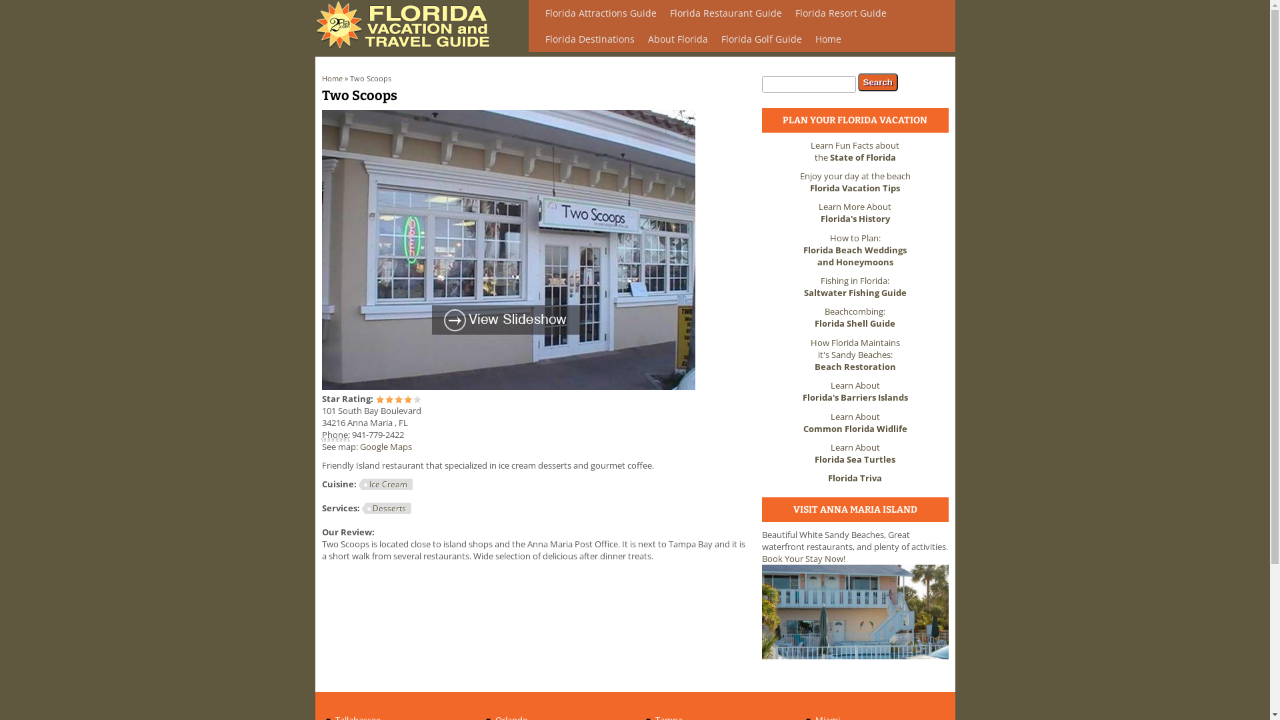  What do you see at coordinates (386, 508) in the screenshot?
I see `Desserts` at bounding box center [386, 508].